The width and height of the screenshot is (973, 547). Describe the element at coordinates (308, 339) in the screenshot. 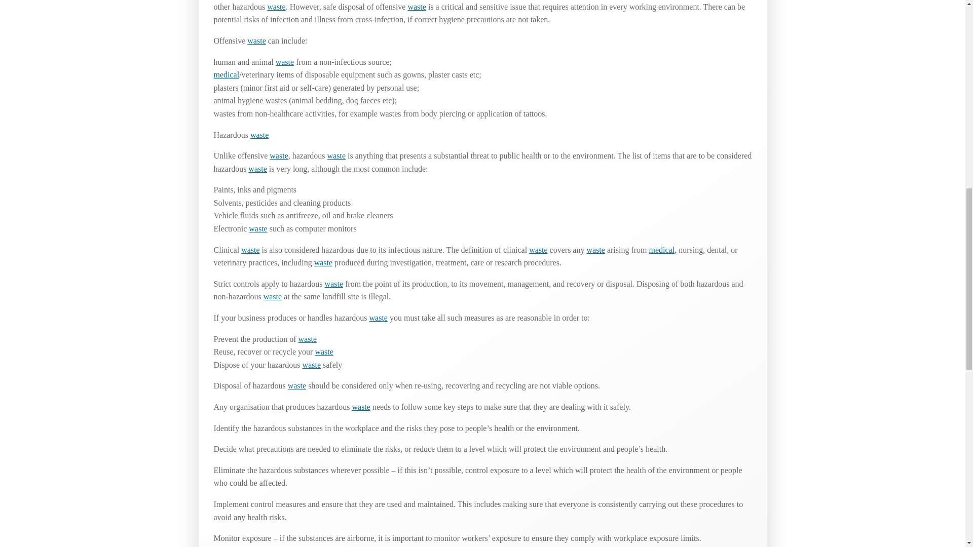

I see `waste` at that location.